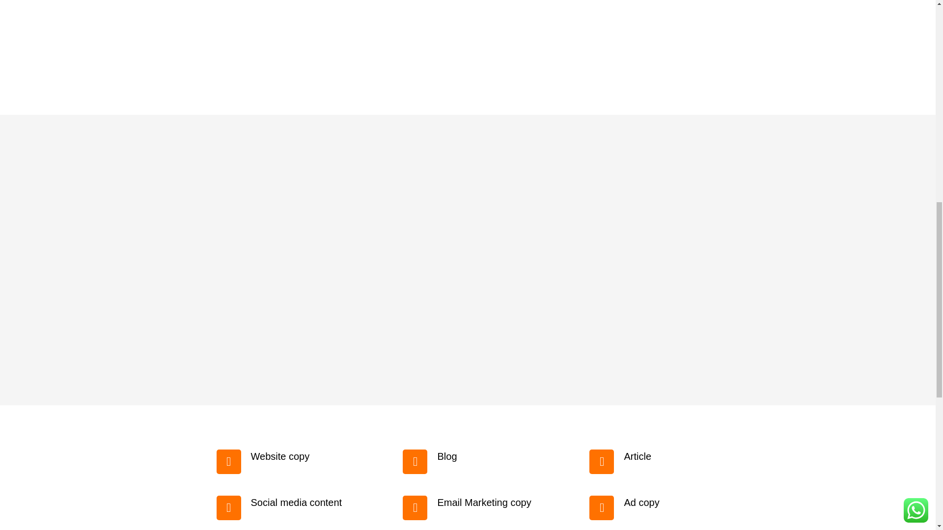  Describe the element at coordinates (484, 503) in the screenshot. I see `Email Marketing copy` at that location.